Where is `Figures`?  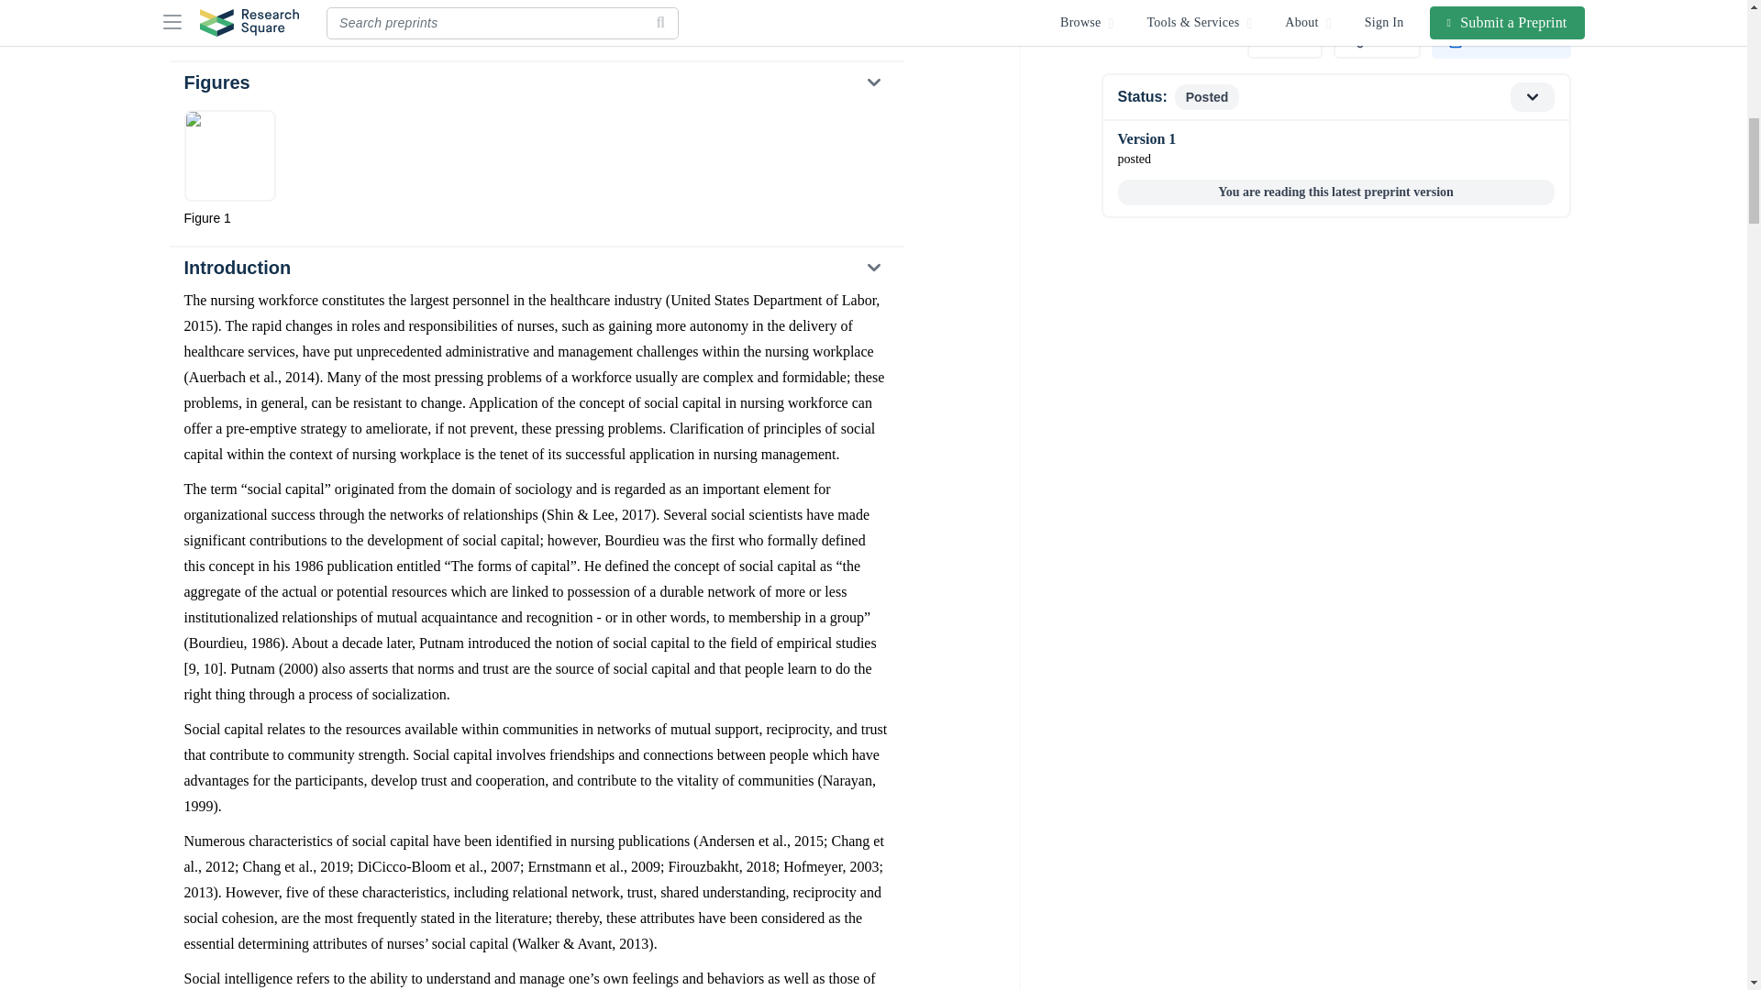 Figures is located at coordinates (535, 82).